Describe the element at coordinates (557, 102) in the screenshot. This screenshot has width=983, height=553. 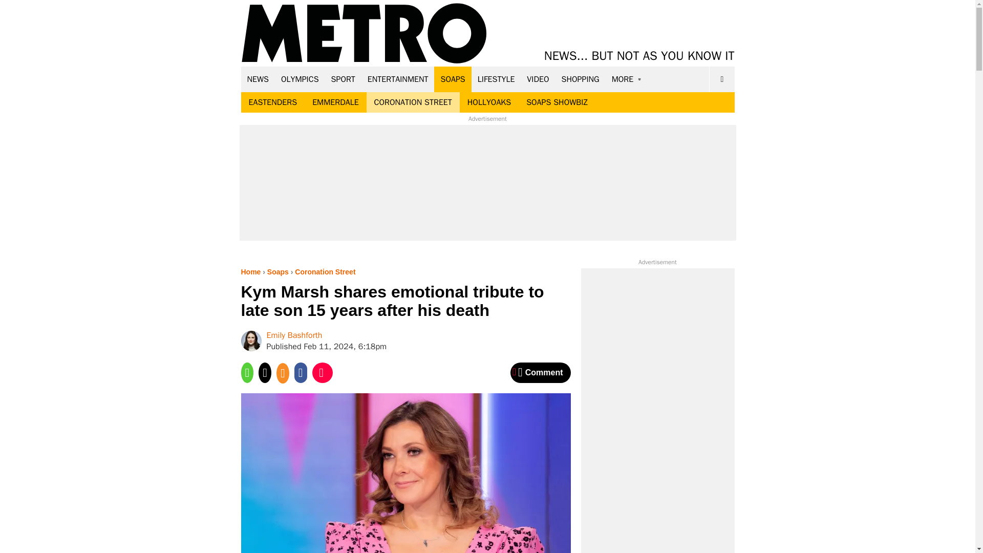
I see `SOAPS SHOWBIZ` at that location.